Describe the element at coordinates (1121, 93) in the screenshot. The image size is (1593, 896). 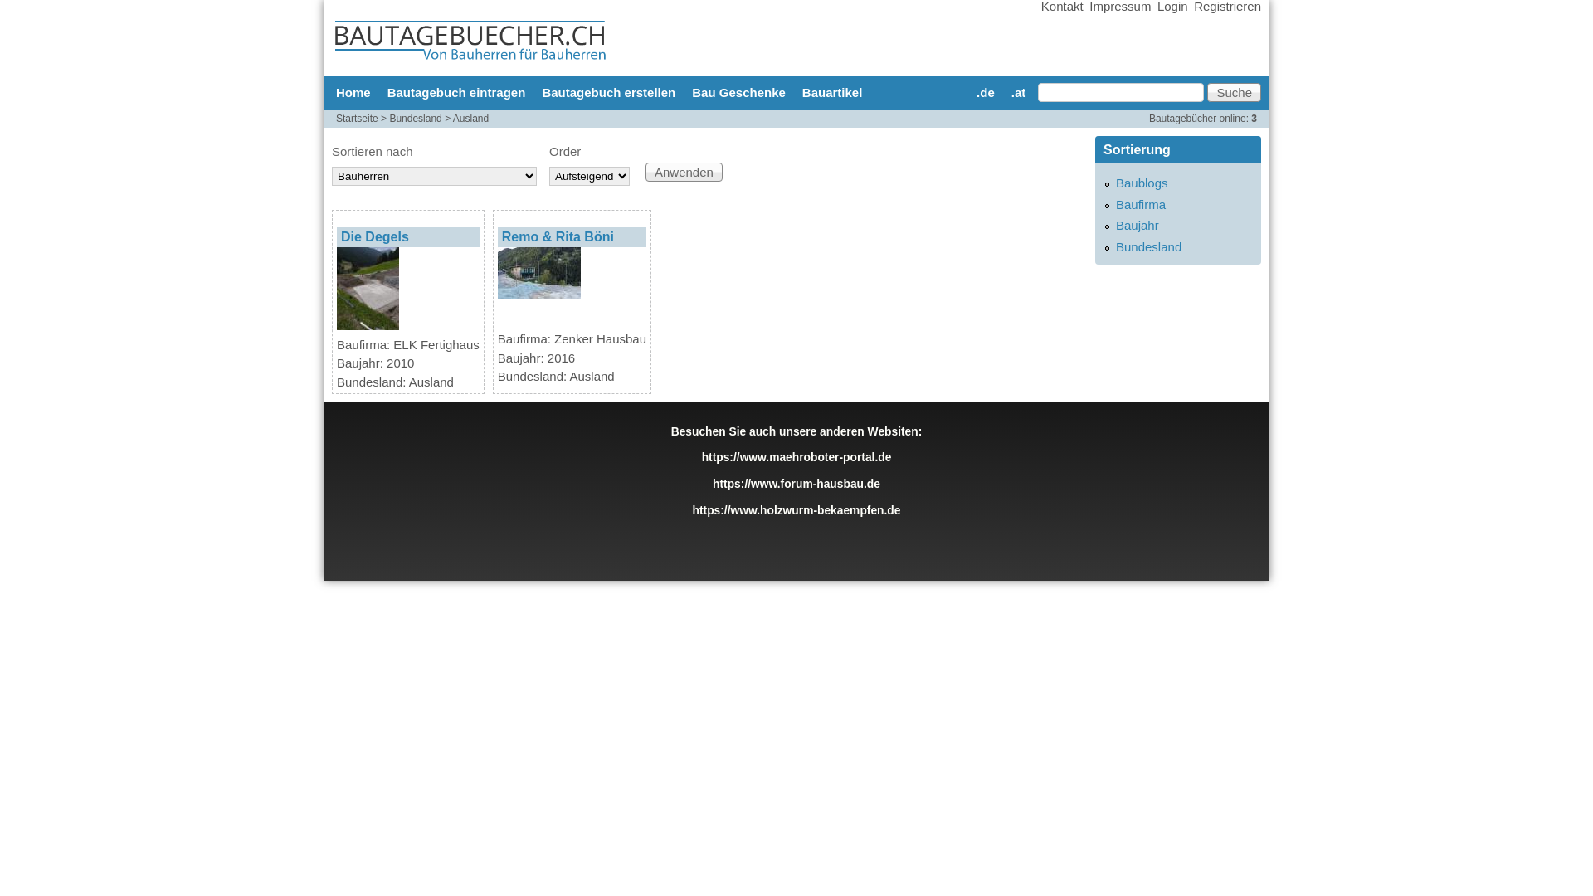
I see `Geben Sie die Begriffe ein, nach denen Sie suchen.` at that location.